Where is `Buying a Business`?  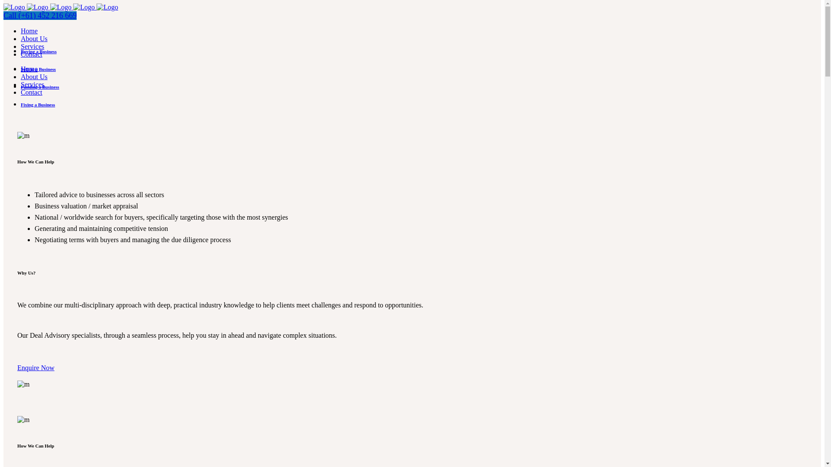
Buying a Business is located at coordinates (39, 51).